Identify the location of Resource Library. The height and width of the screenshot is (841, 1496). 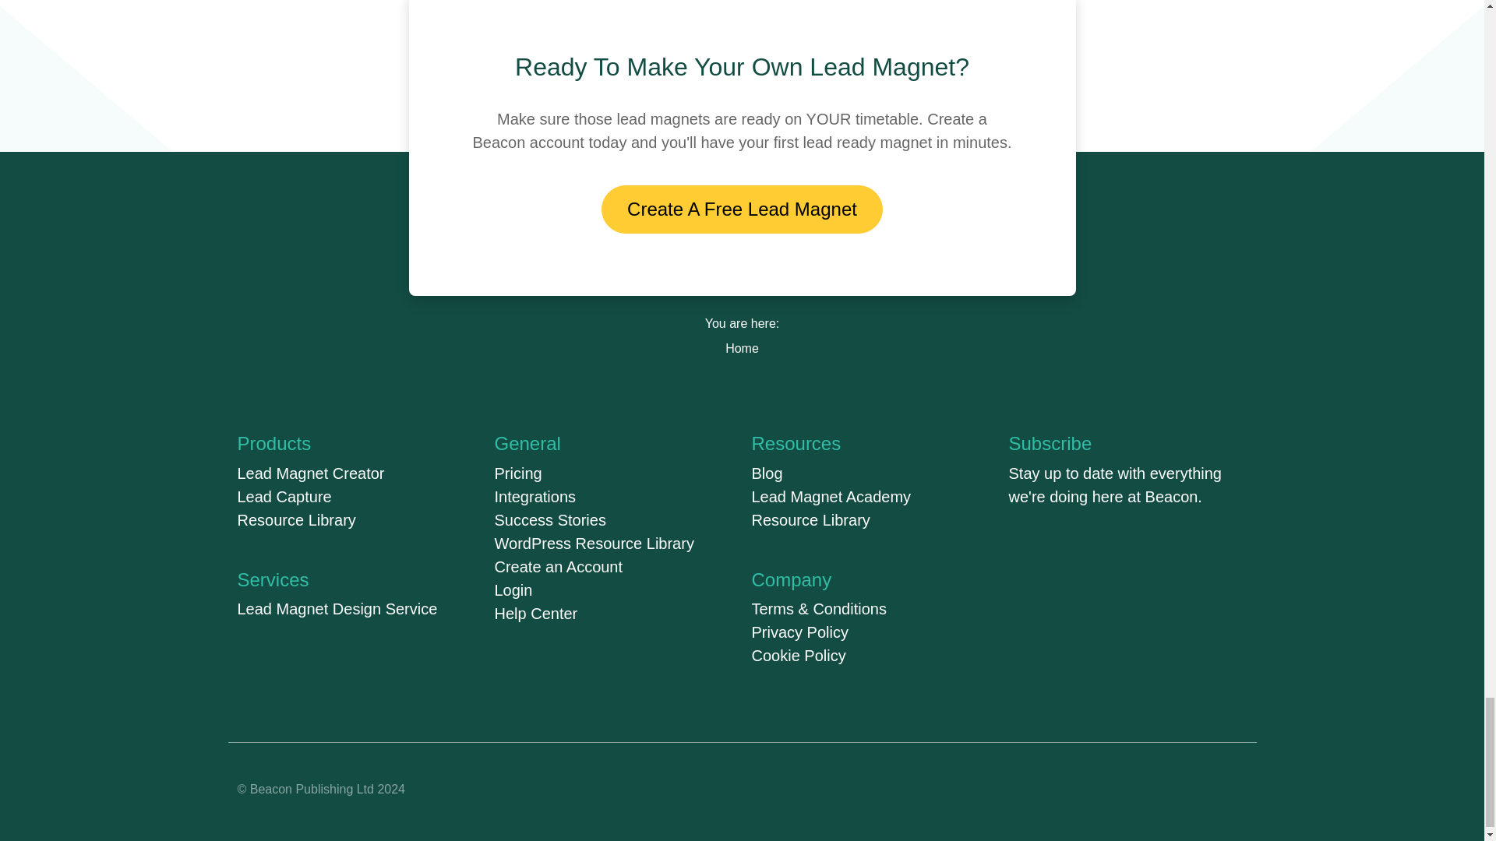
(296, 520).